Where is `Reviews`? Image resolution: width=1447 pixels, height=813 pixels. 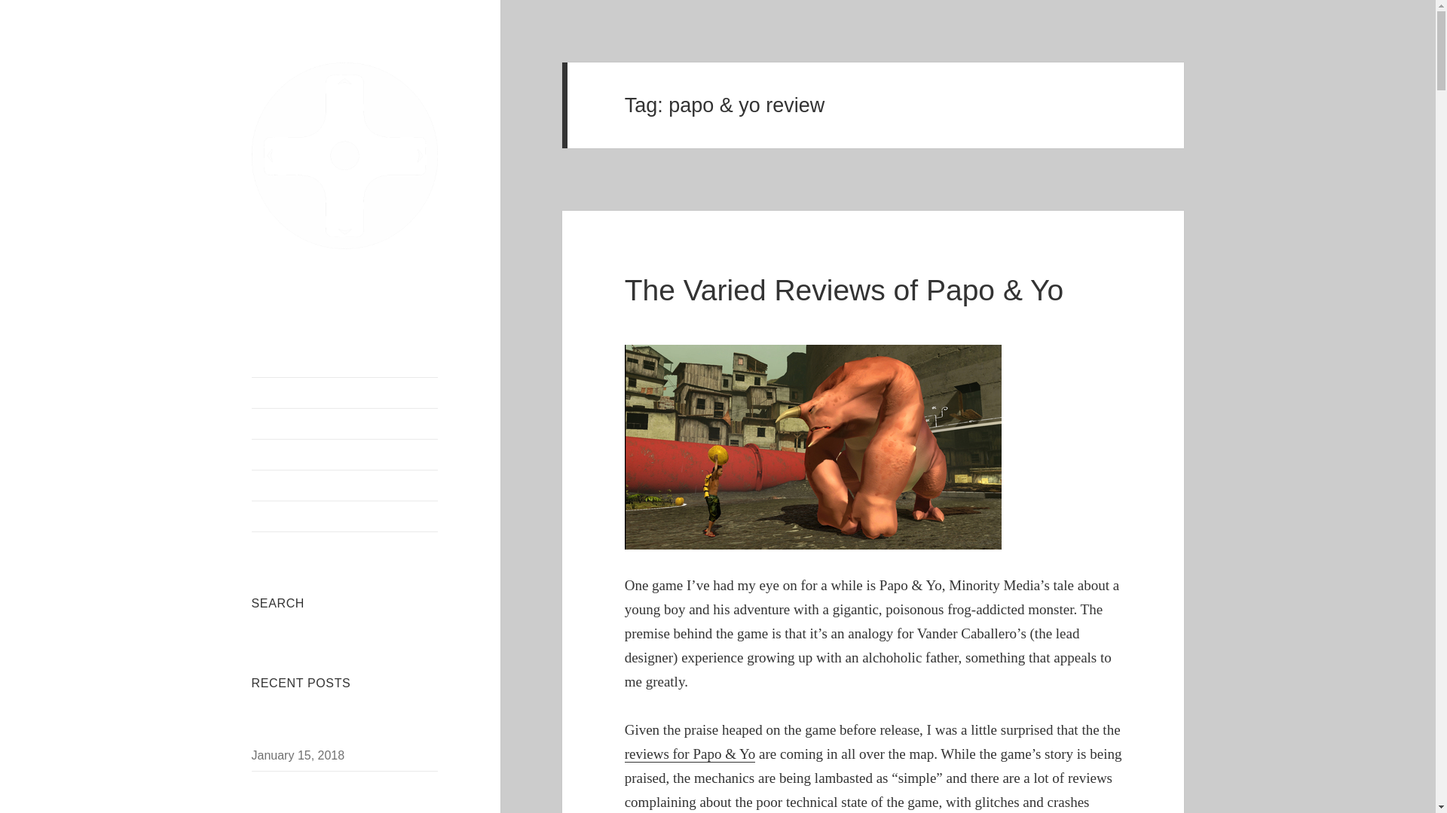
Reviews is located at coordinates (345, 486).